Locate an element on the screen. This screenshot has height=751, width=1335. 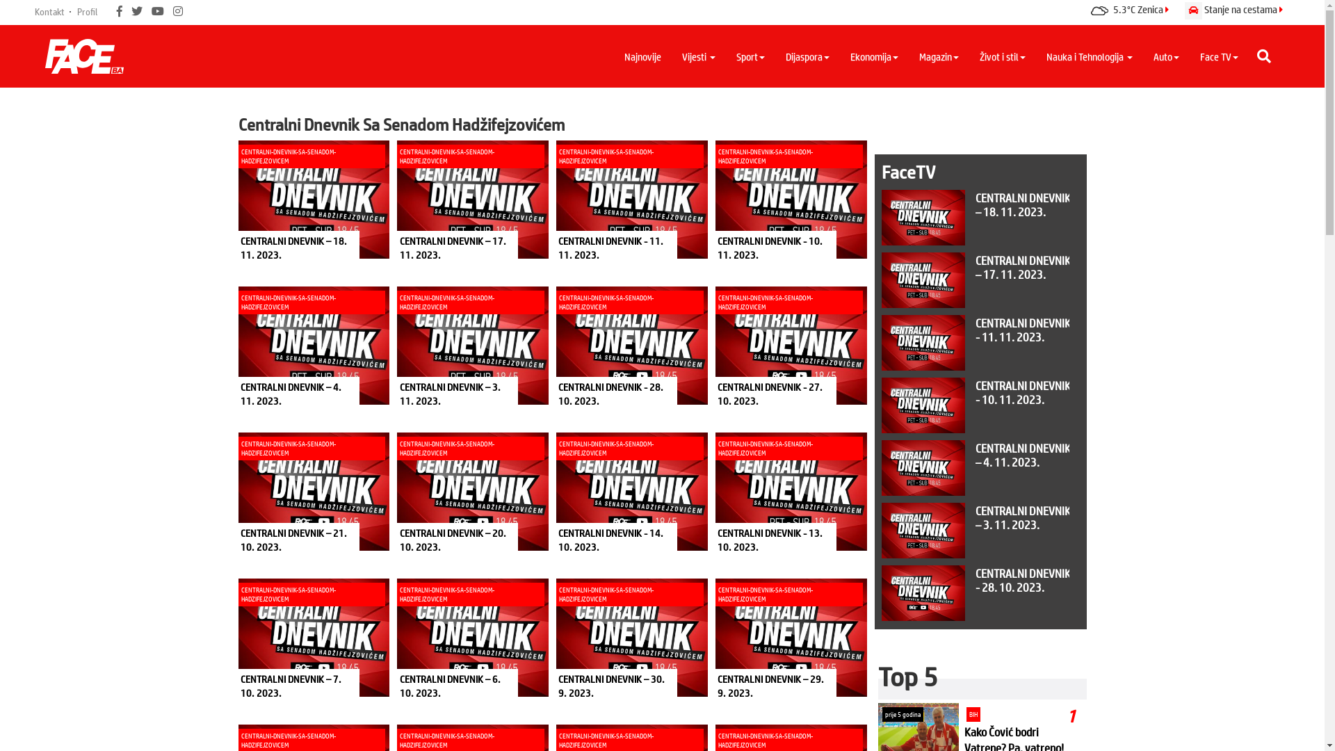
CENTRALNI DNEVNIK - 27. 10. 2023. is located at coordinates (976, 656).